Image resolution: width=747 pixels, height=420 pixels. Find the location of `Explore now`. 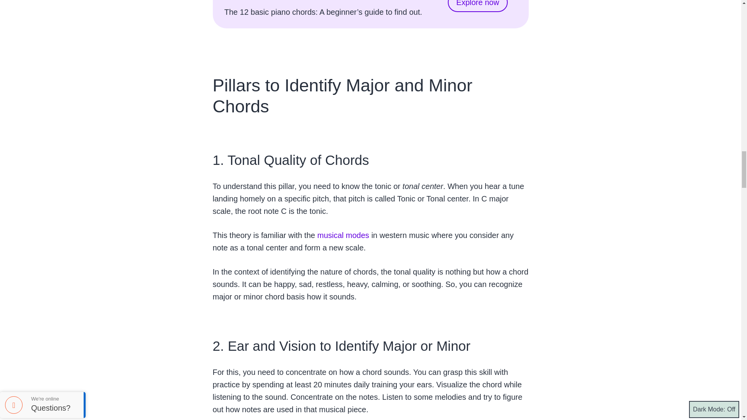

Explore now is located at coordinates (478, 6).